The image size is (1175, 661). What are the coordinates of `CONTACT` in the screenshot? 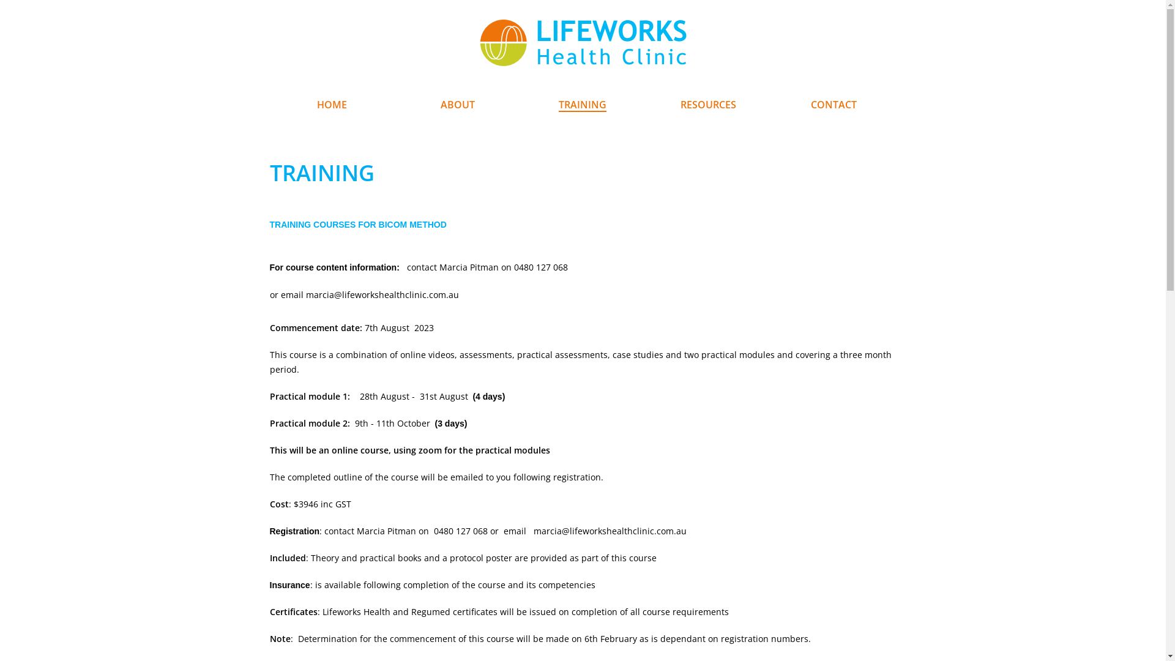 It's located at (834, 105).